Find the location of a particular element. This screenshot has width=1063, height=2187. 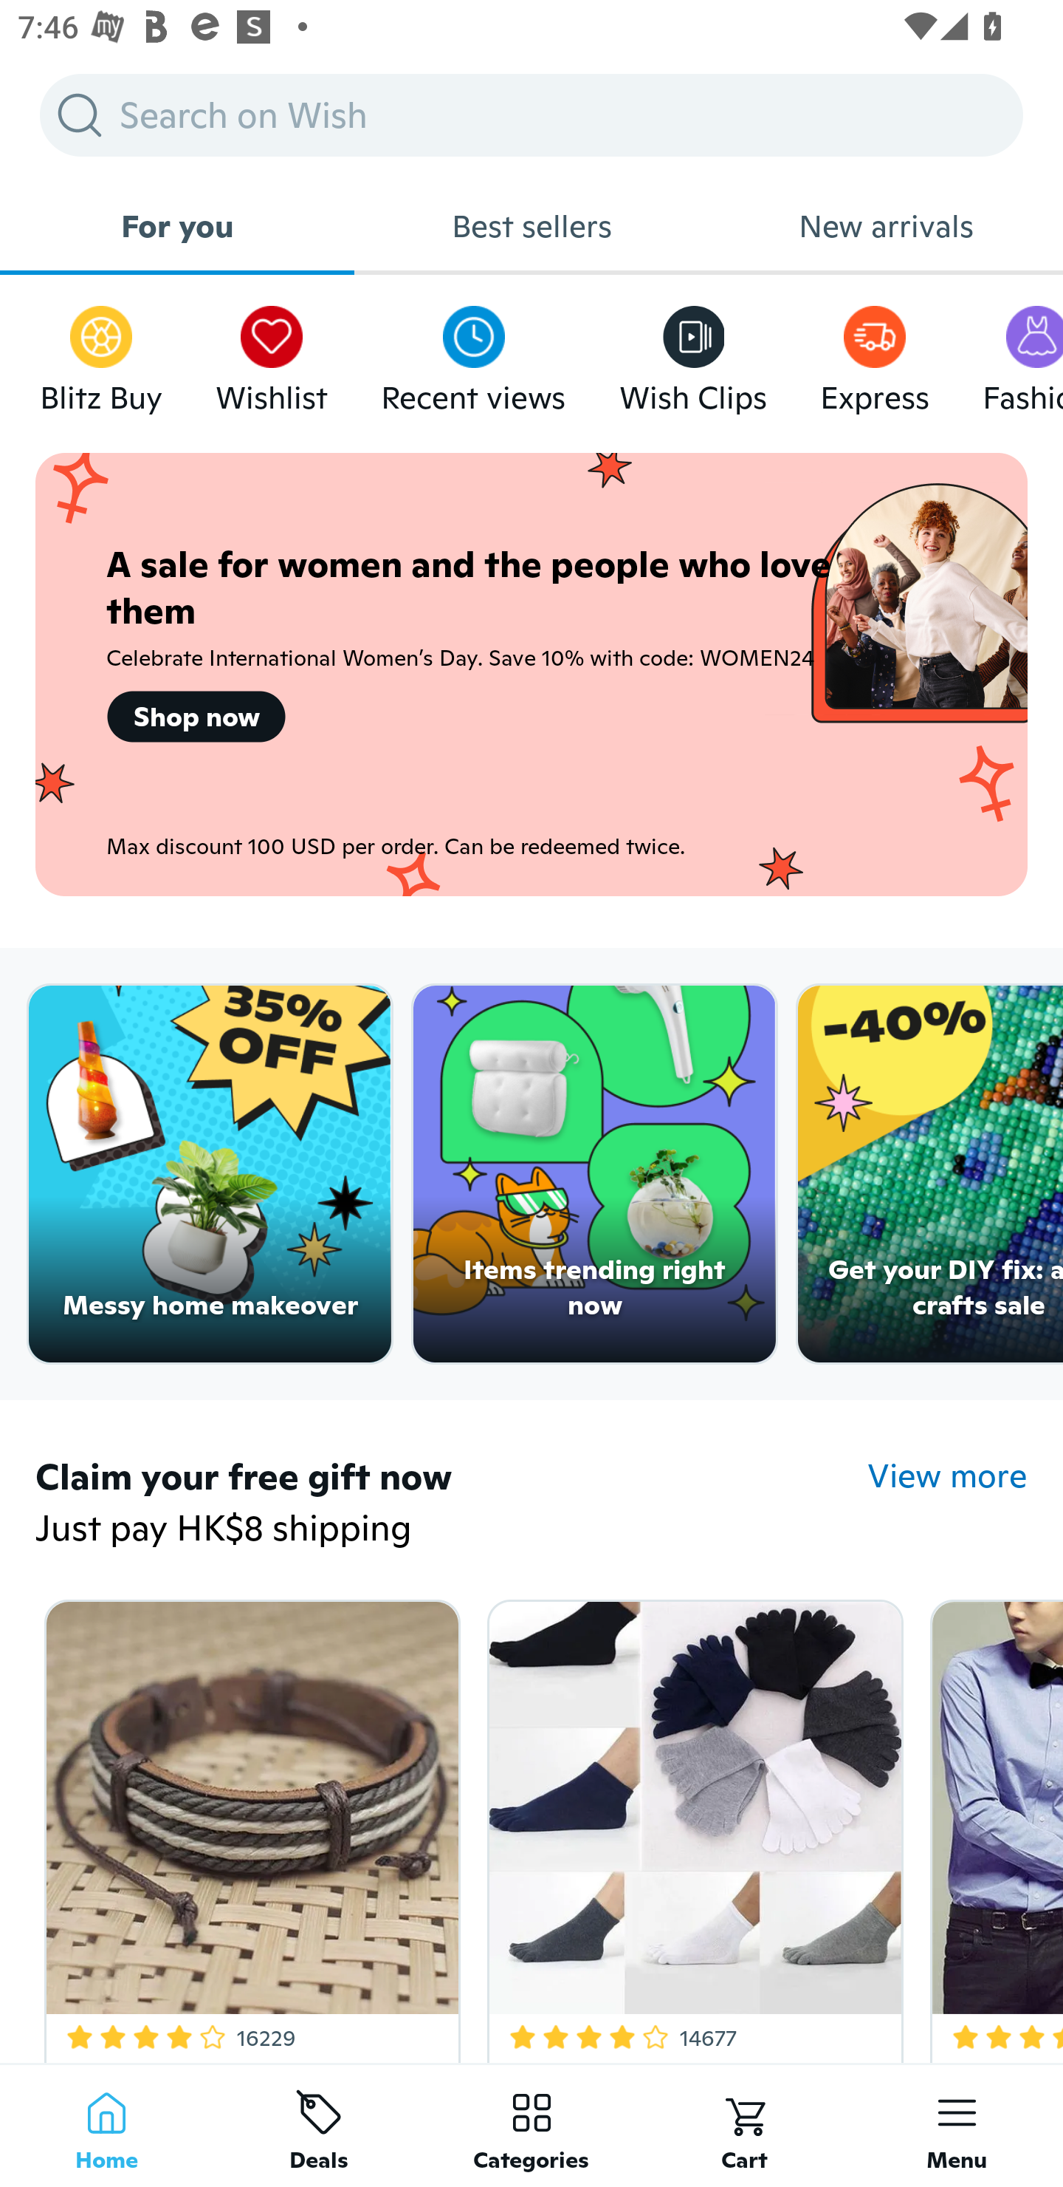

Express is located at coordinates (874, 353).